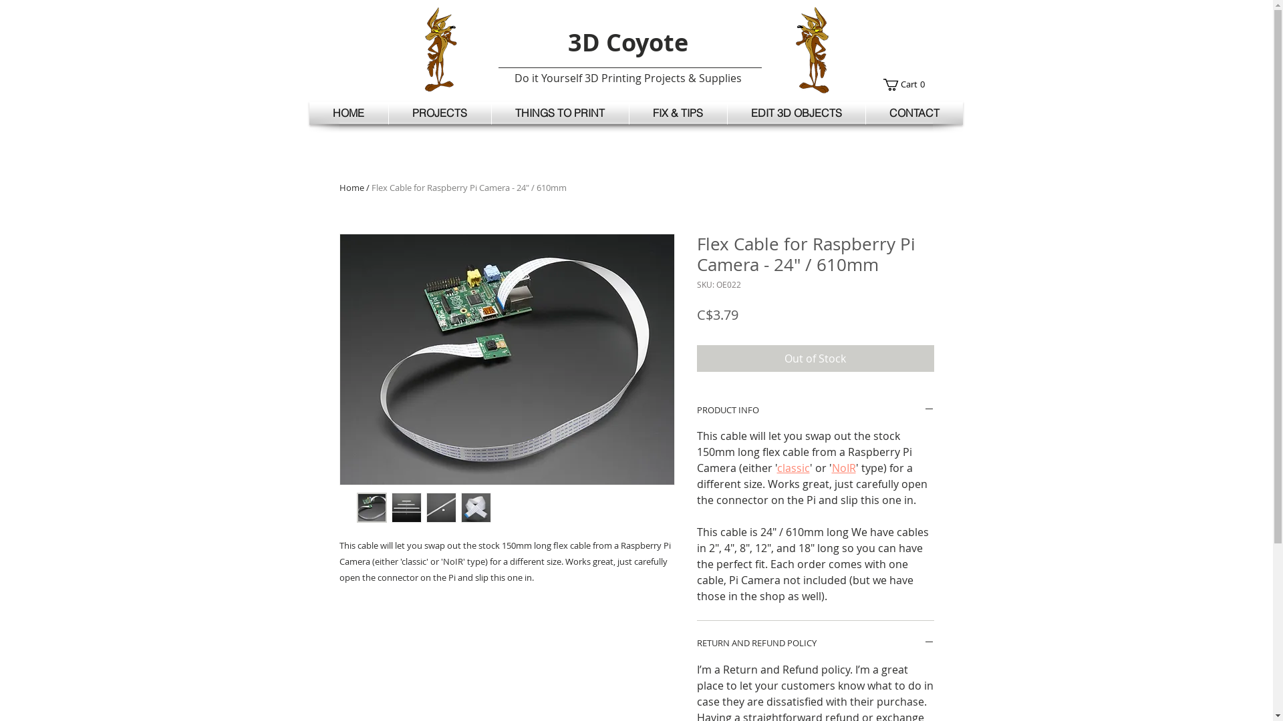  I want to click on NoIR, so click(843, 468).